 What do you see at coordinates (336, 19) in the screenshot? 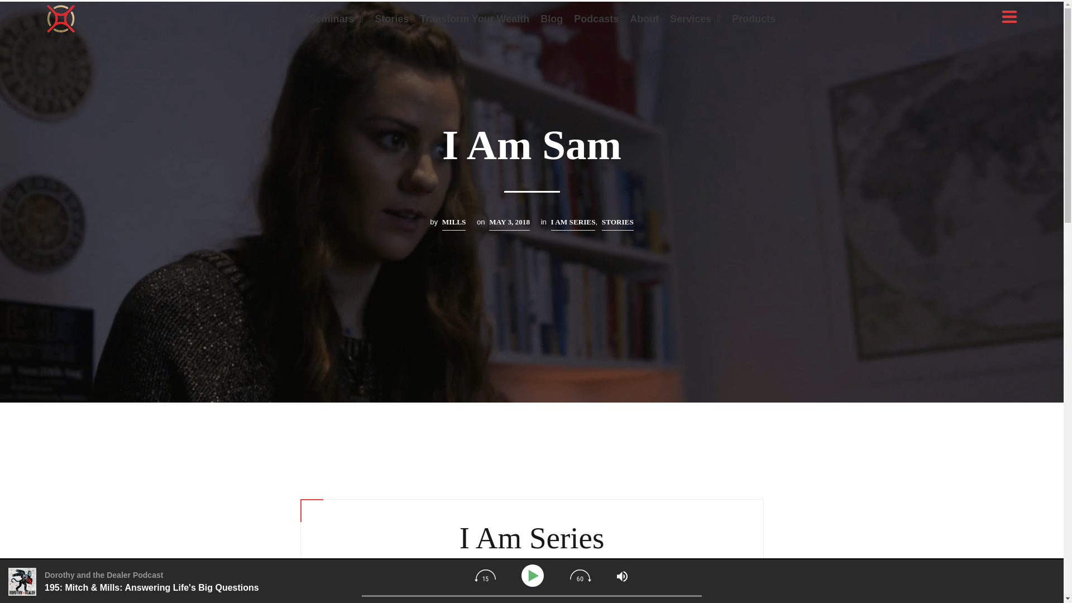
I see `Seminars` at bounding box center [336, 19].